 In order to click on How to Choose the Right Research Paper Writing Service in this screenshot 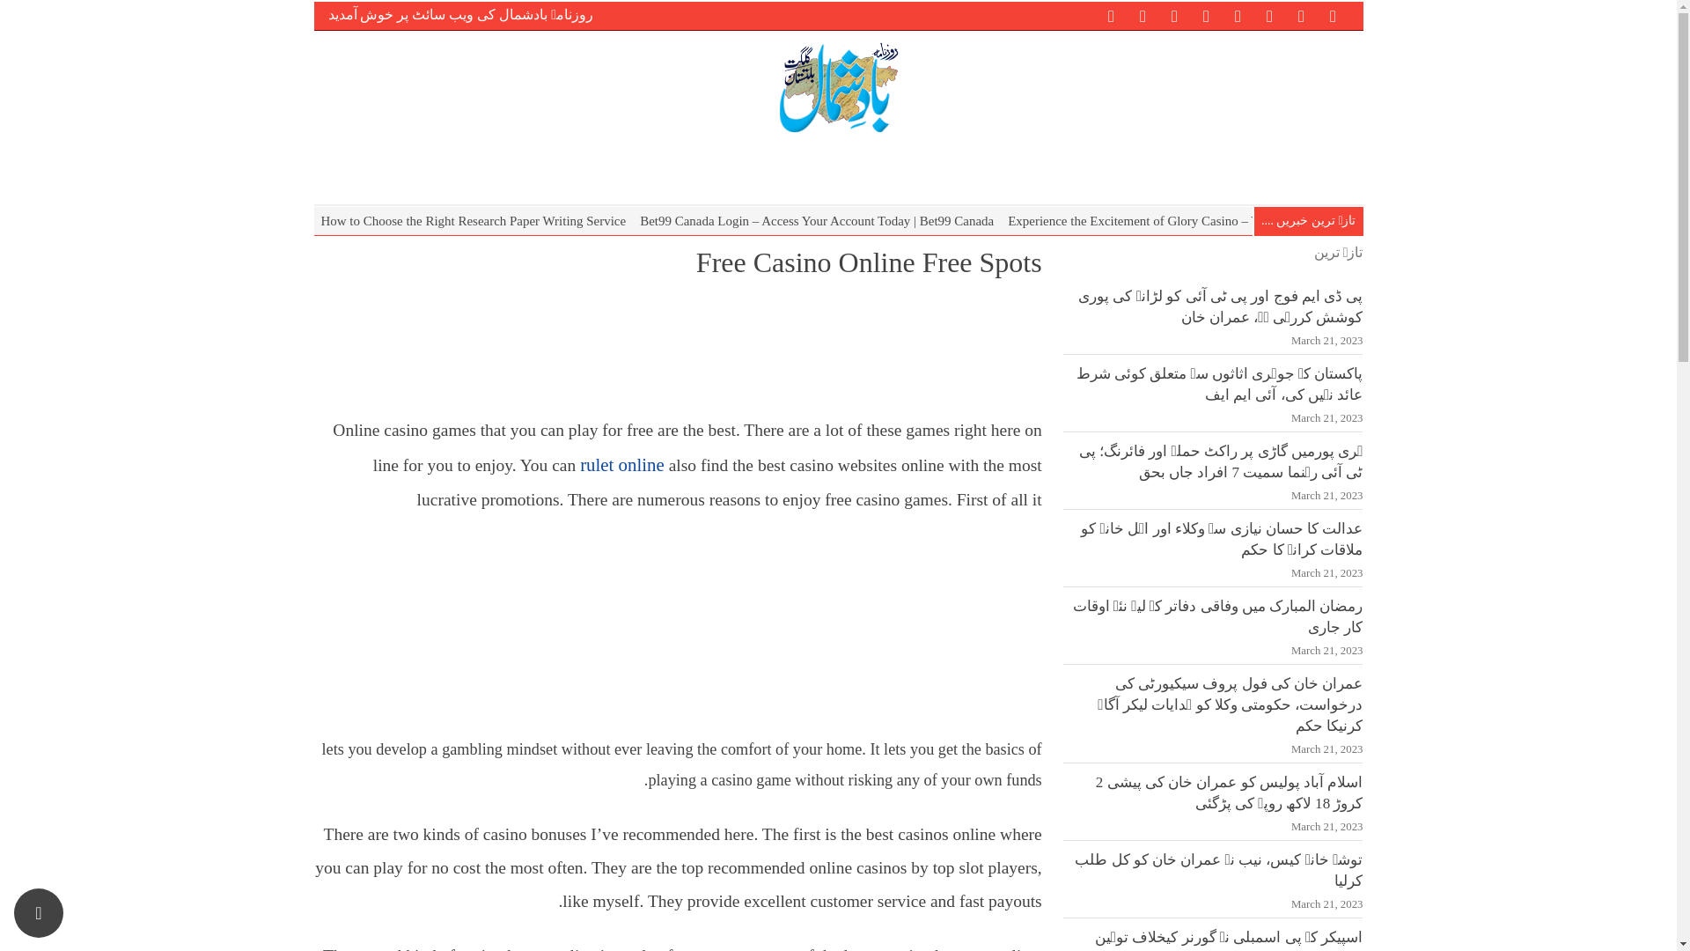, I will do `click(473, 221)`.